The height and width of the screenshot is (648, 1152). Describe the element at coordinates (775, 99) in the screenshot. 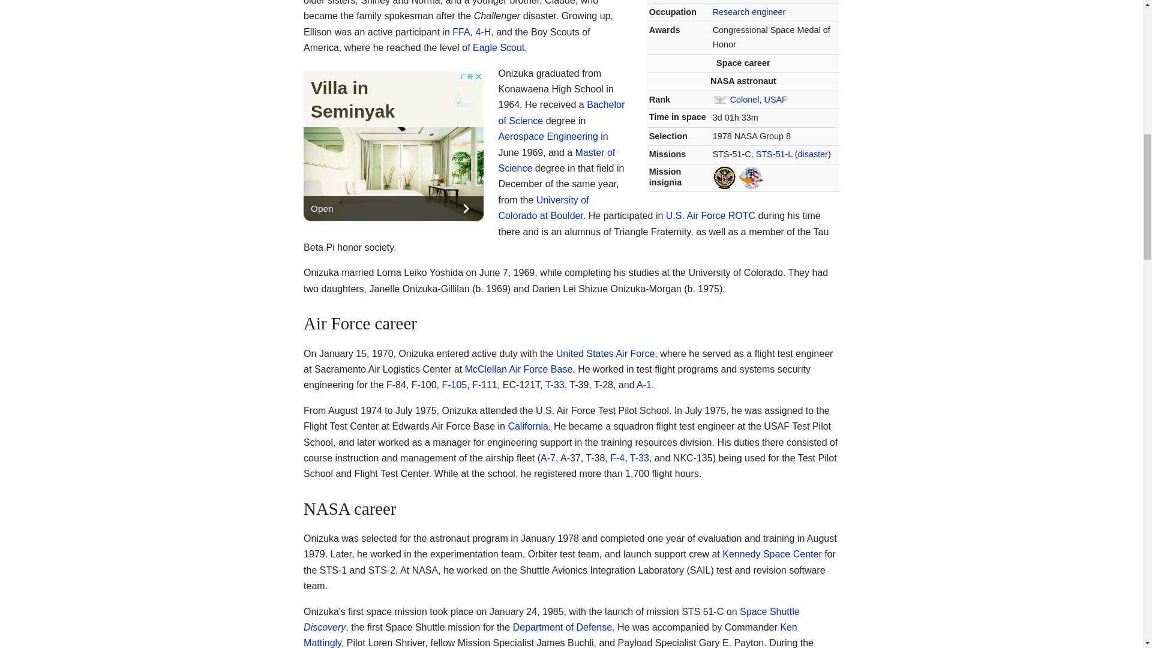

I see `USAF` at that location.